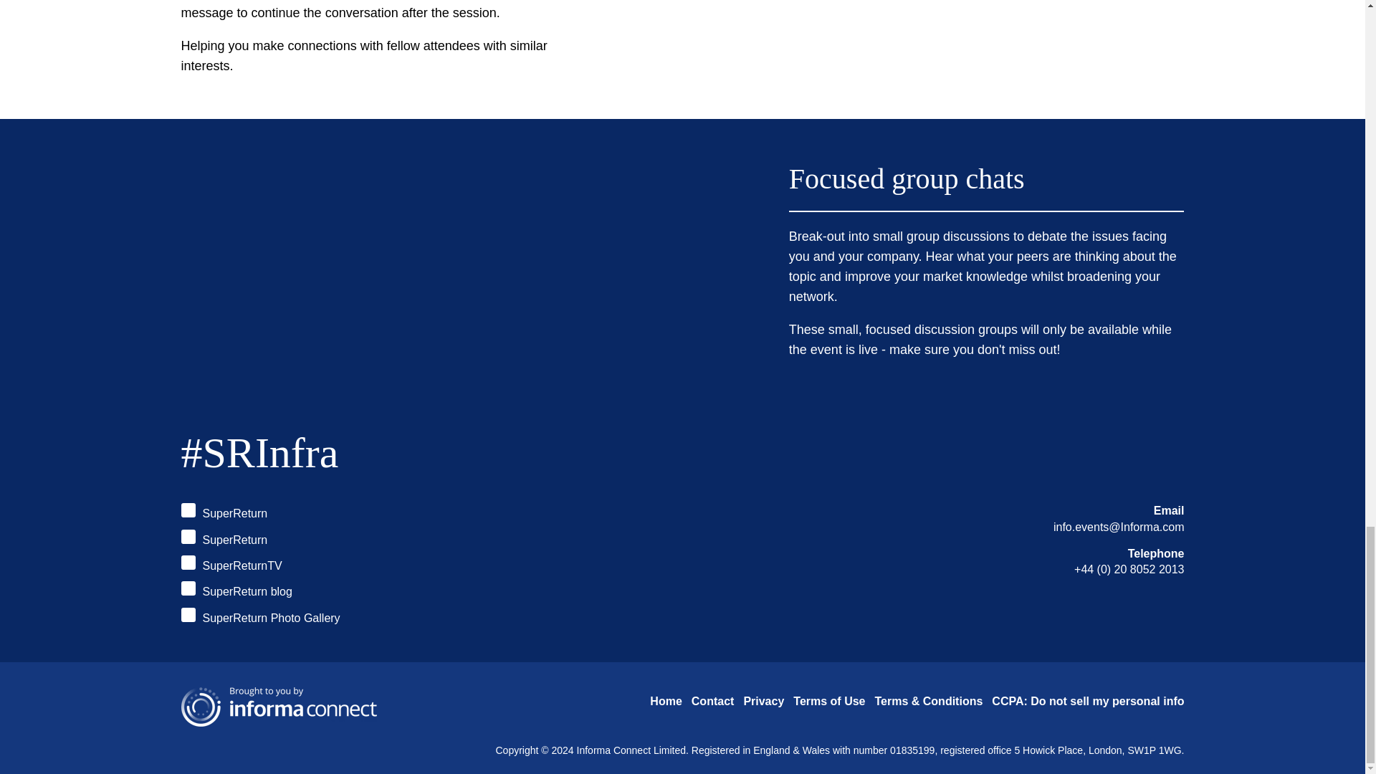  Describe the element at coordinates (829, 701) in the screenshot. I see `Terms of Use` at that location.